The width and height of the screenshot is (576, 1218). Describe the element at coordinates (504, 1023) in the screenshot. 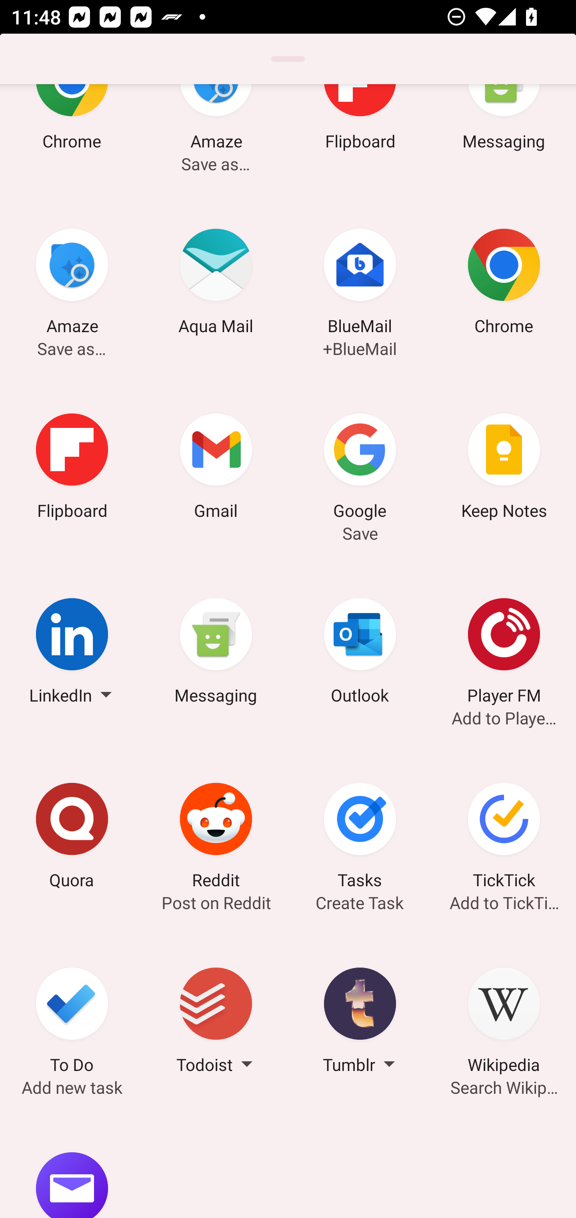

I see `Wikipedia Search Wikipedia` at that location.